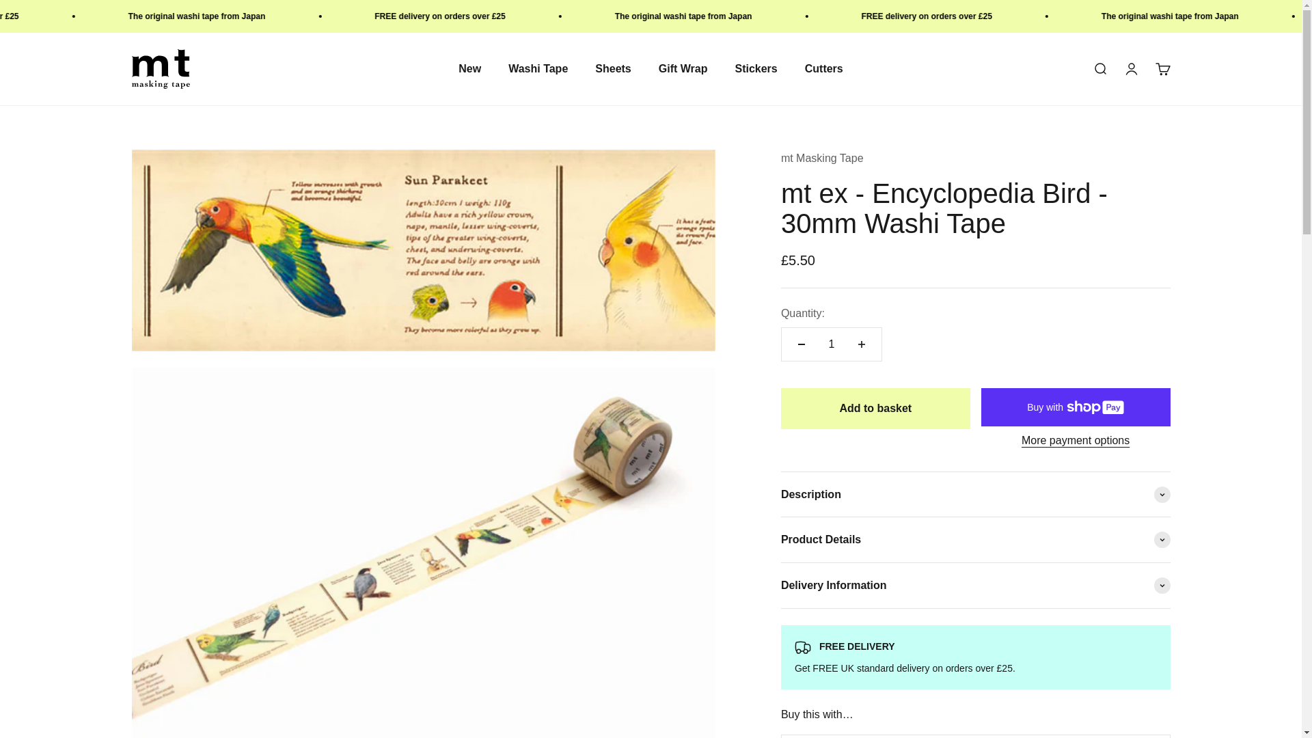 The height and width of the screenshot is (738, 1312). Describe the element at coordinates (538, 68) in the screenshot. I see `Washi Tape` at that location.